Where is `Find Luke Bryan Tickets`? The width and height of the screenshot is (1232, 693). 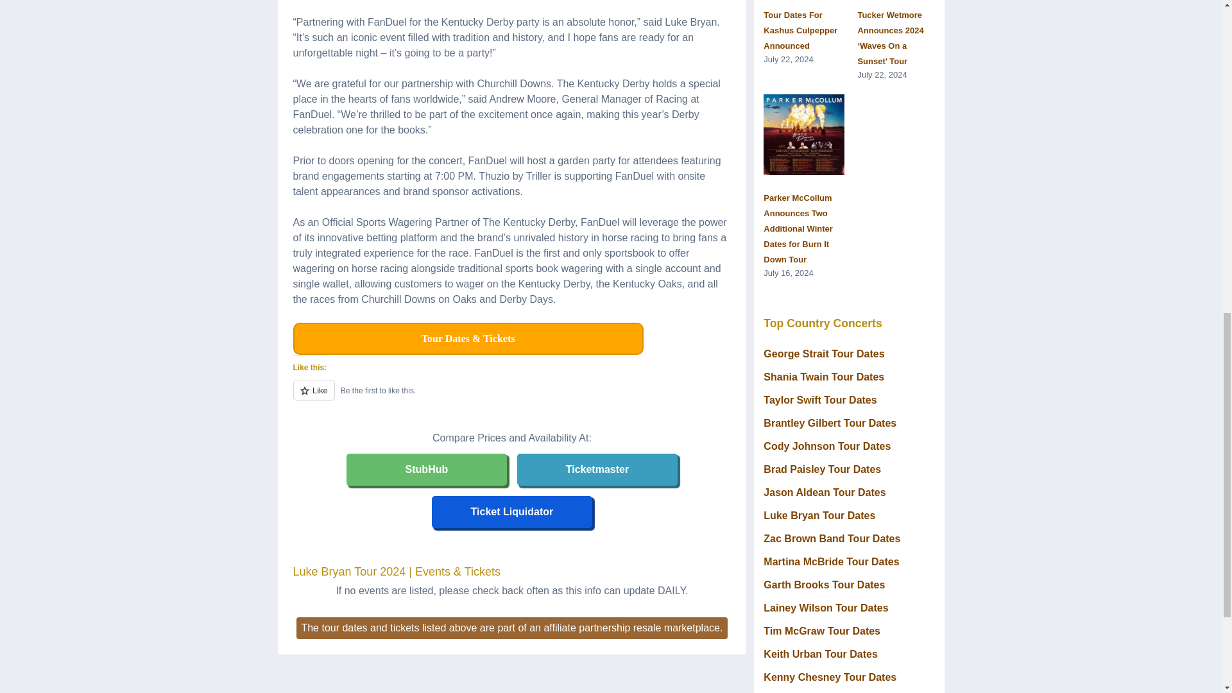 Find Luke Bryan Tickets is located at coordinates (426, 468).